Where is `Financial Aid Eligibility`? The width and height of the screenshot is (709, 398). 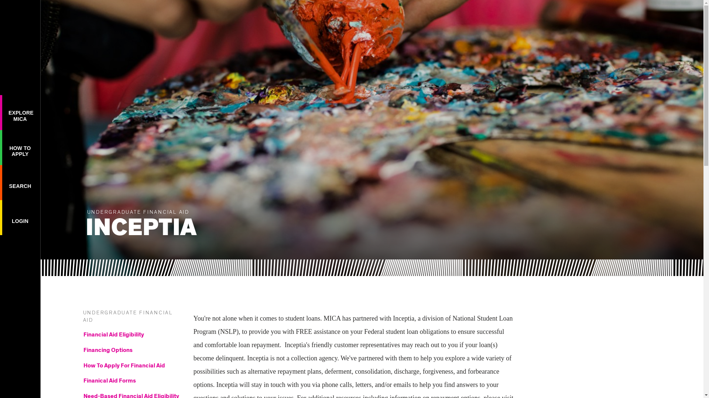
Financial Aid Eligibility is located at coordinates (20, 217).